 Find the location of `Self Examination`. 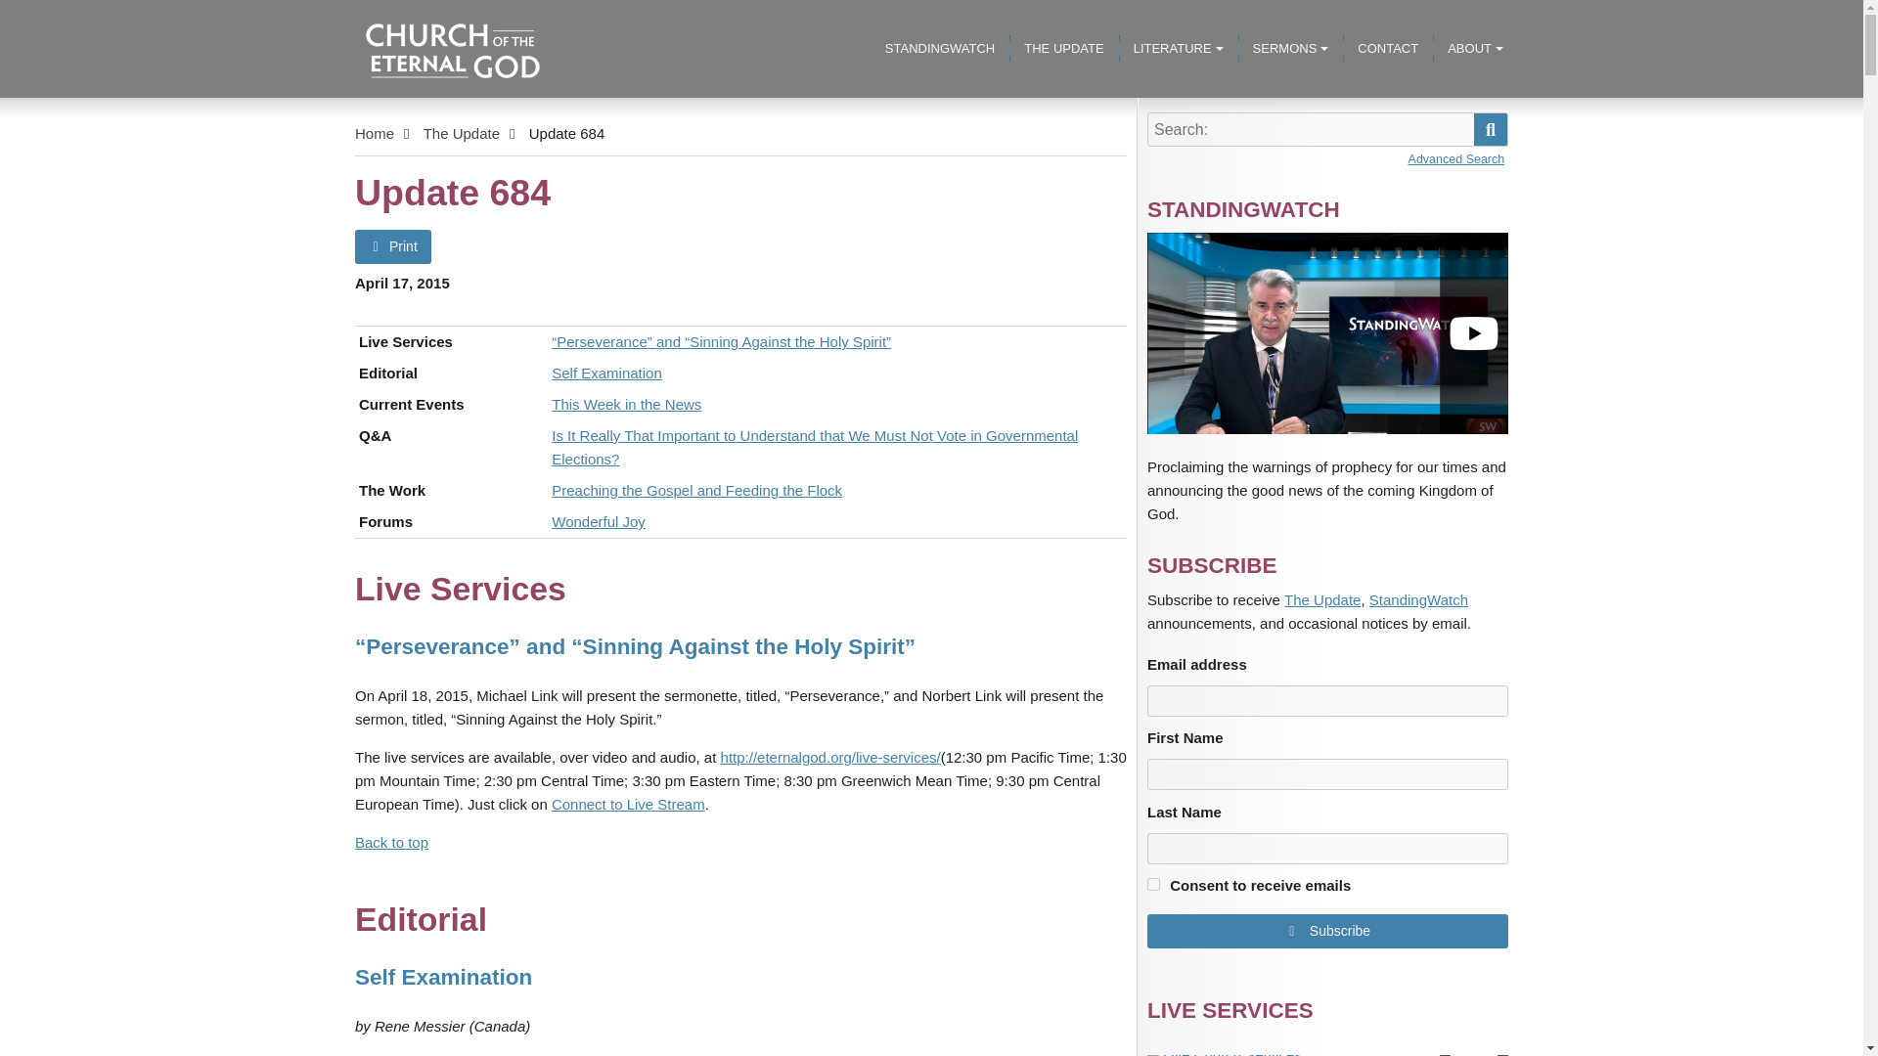

Self Examination is located at coordinates (606, 374).